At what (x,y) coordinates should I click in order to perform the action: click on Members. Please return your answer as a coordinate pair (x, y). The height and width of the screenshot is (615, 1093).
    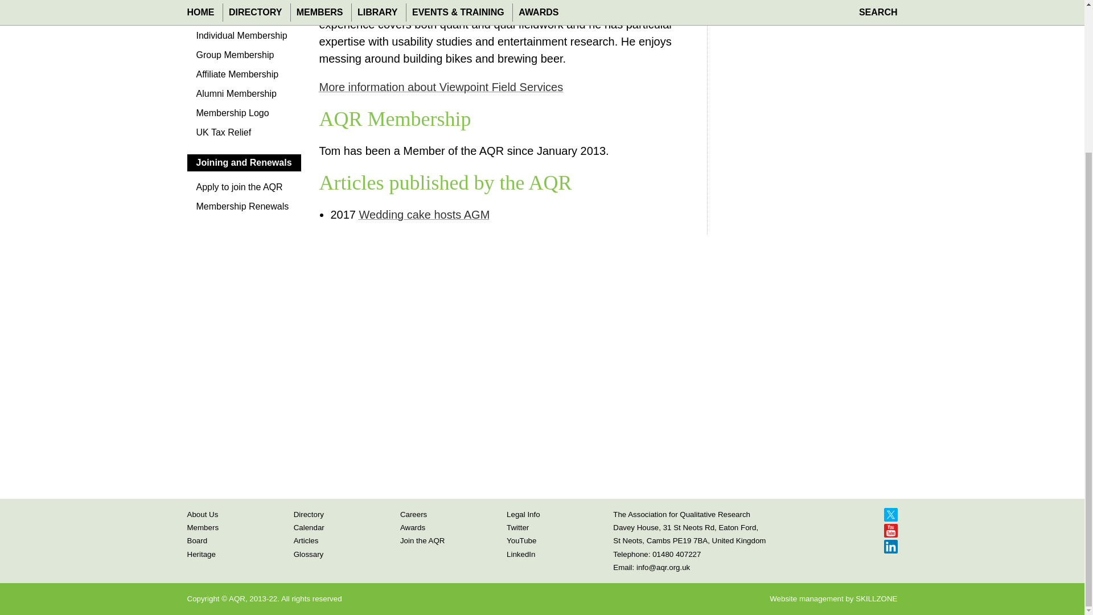
    Looking at the image, I should click on (203, 527).